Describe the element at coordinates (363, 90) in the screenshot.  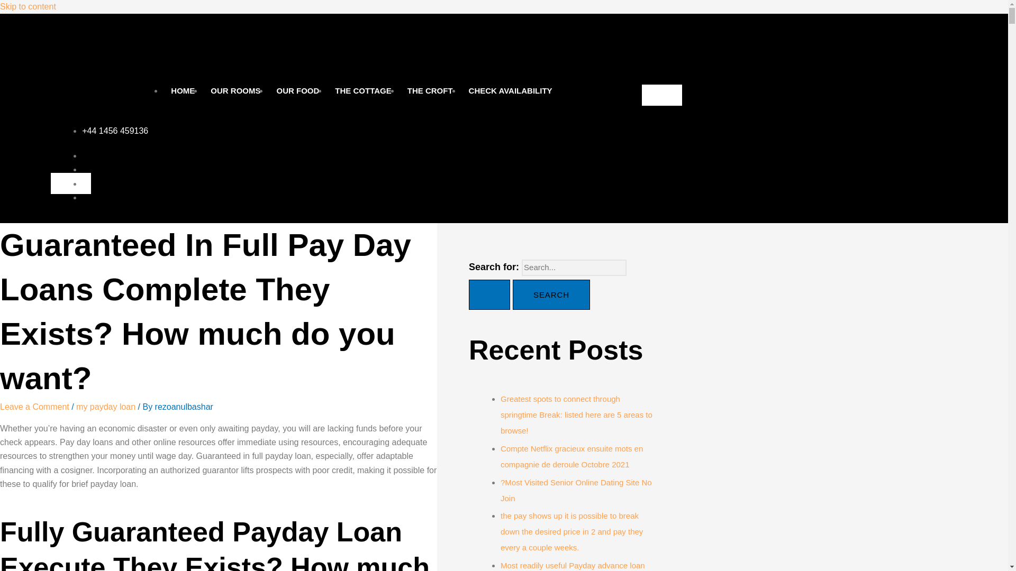
I see `THE COTTAGE` at that location.